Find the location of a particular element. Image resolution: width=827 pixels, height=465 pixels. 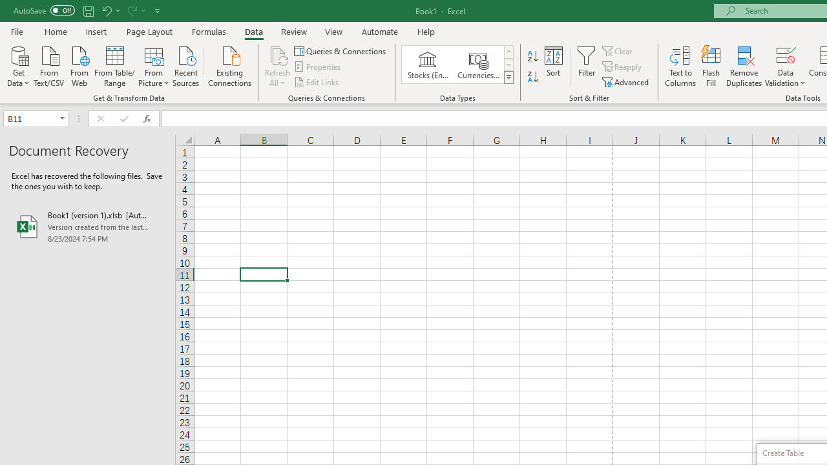

Data Validation... is located at coordinates (786, 54).